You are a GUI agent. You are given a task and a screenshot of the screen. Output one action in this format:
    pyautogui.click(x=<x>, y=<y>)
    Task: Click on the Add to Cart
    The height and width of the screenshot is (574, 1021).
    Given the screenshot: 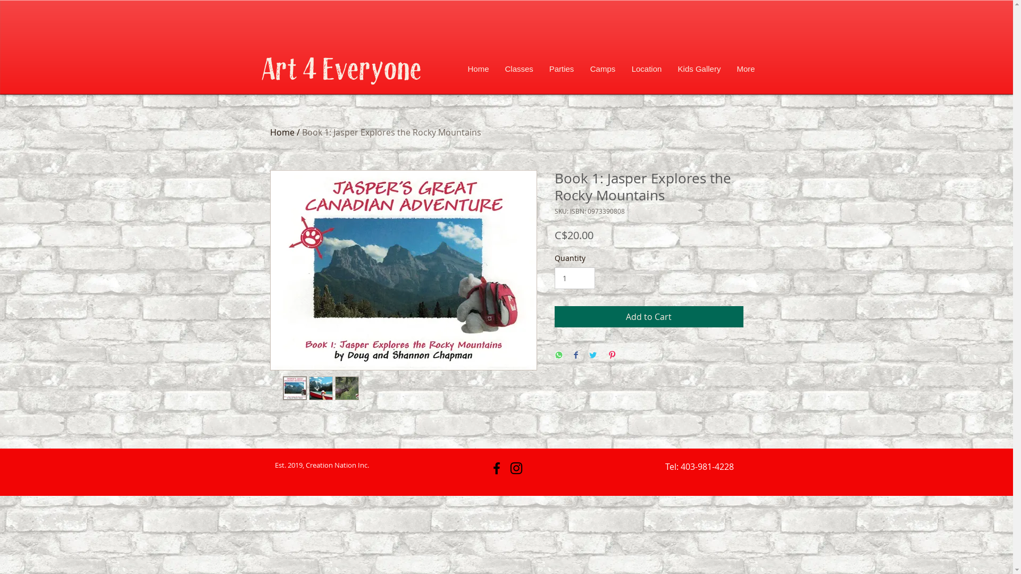 What is the action you would take?
    pyautogui.click(x=649, y=317)
    